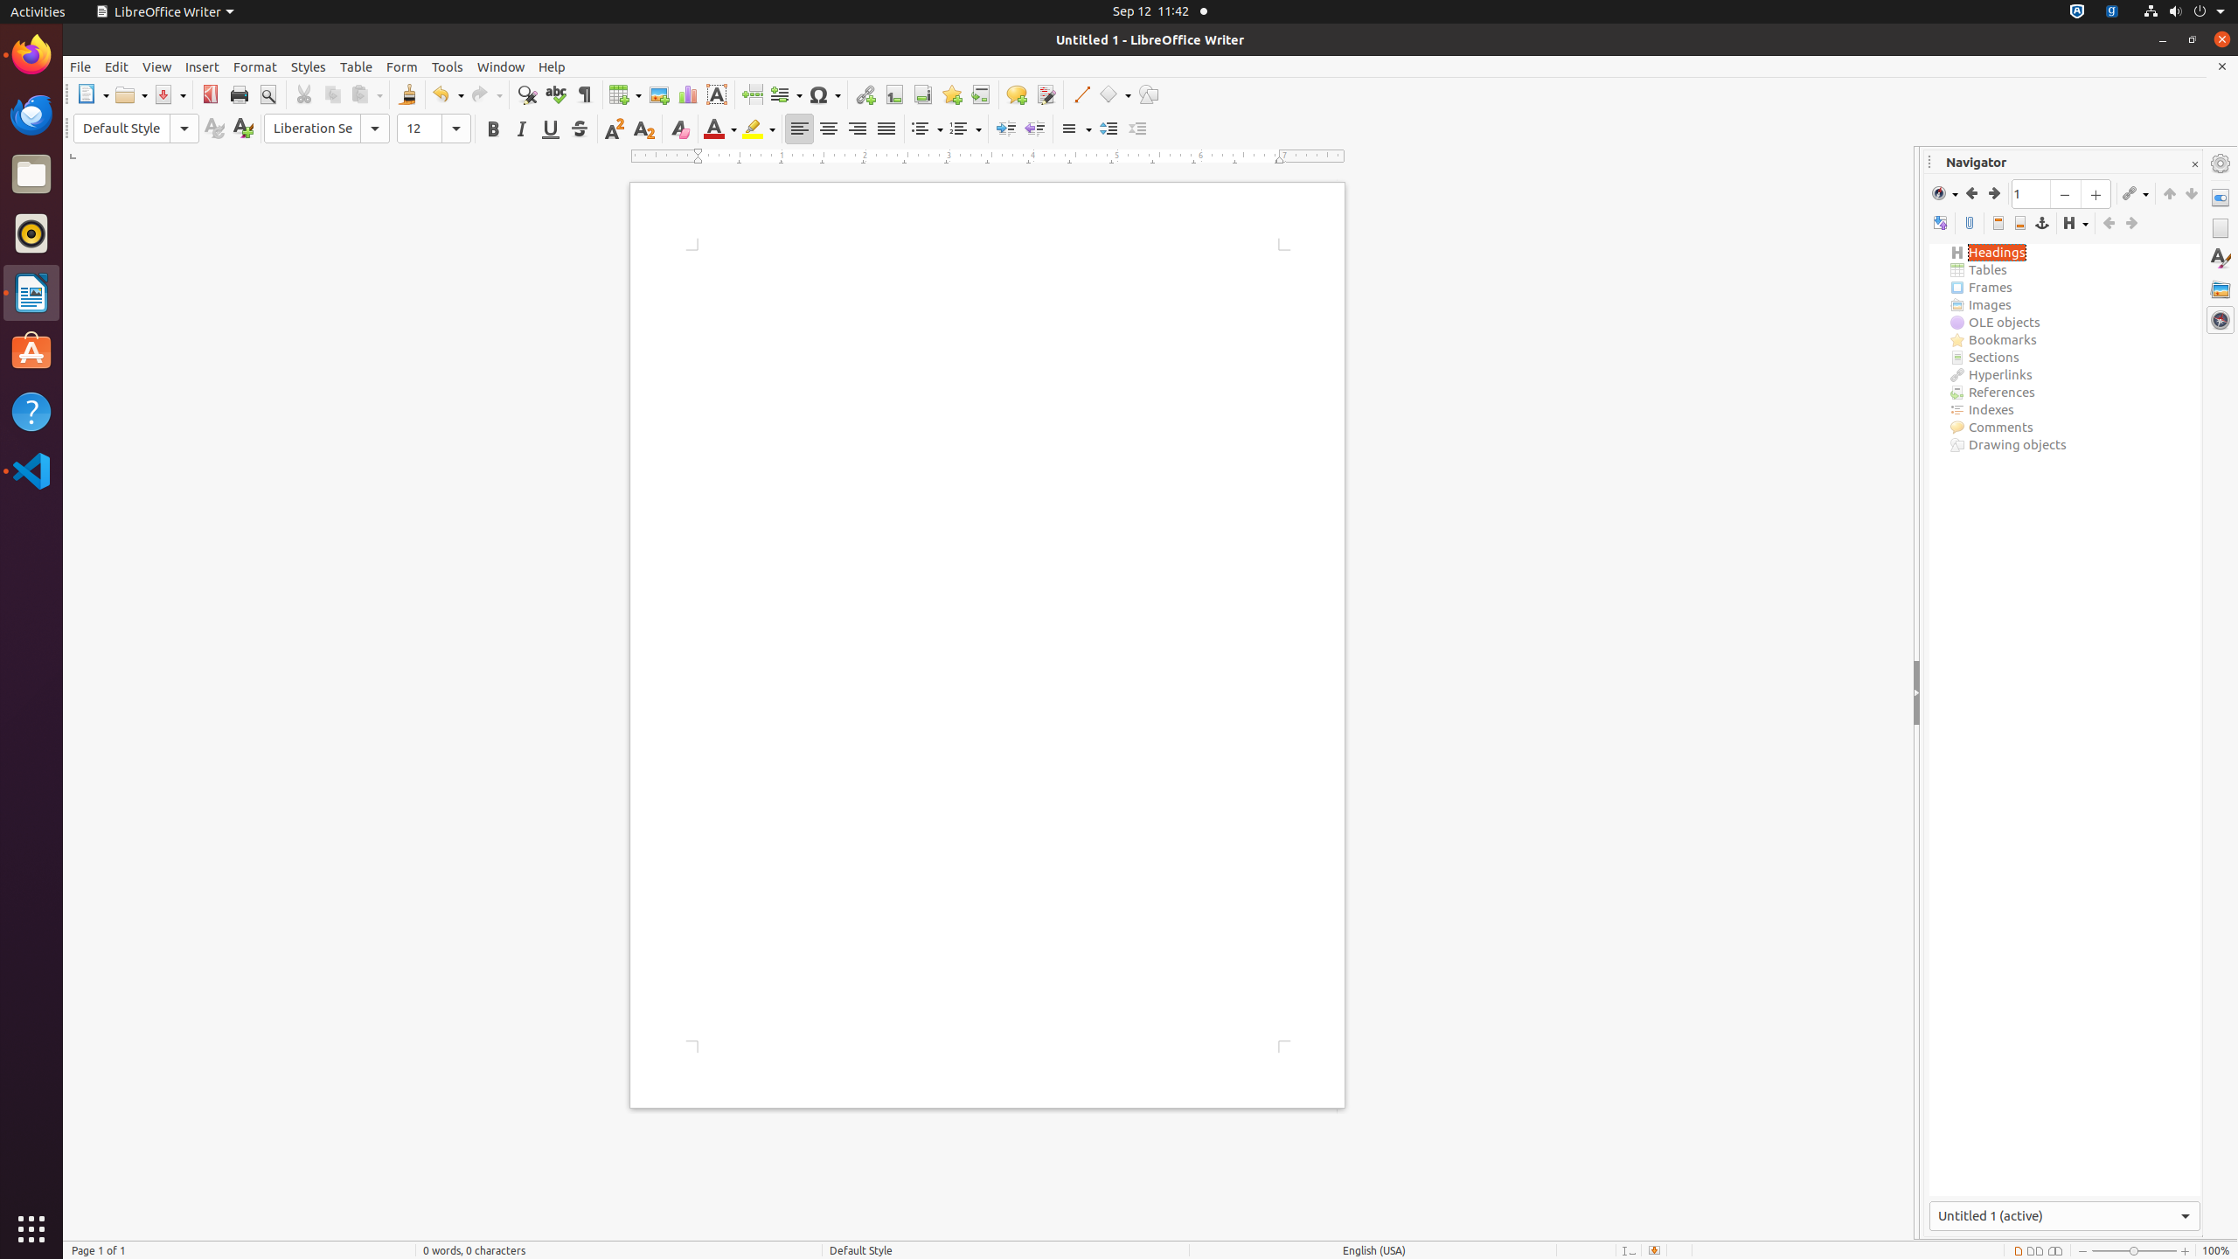 The height and width of the screenshot is (1259, 2238). Describe the element at coordinates (923, 94) in the screenshot. I see `Endnote` at that location.